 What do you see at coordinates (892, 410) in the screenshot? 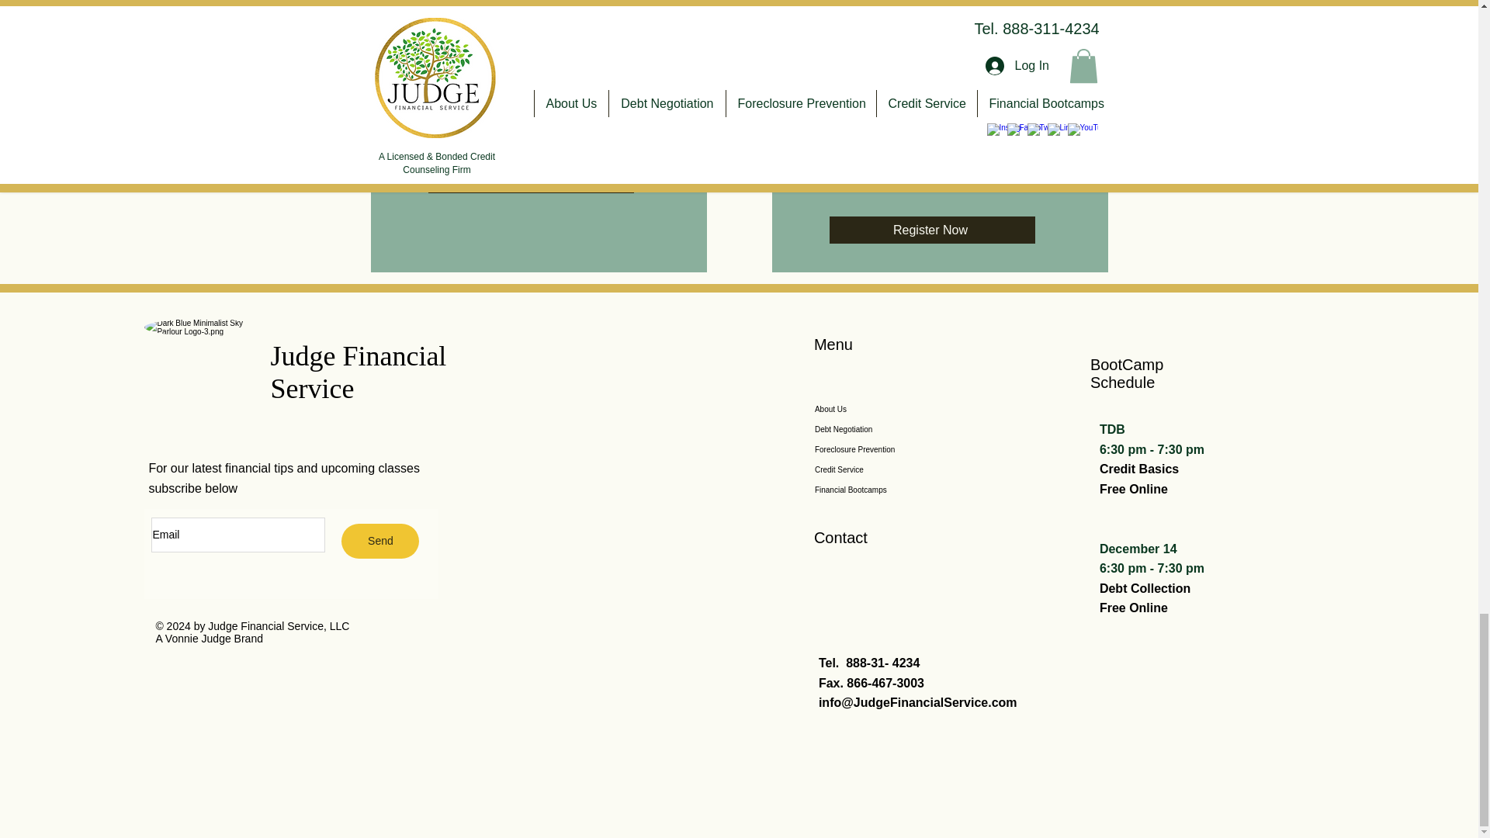
I see `About Us` at bounding box center [892, 410].